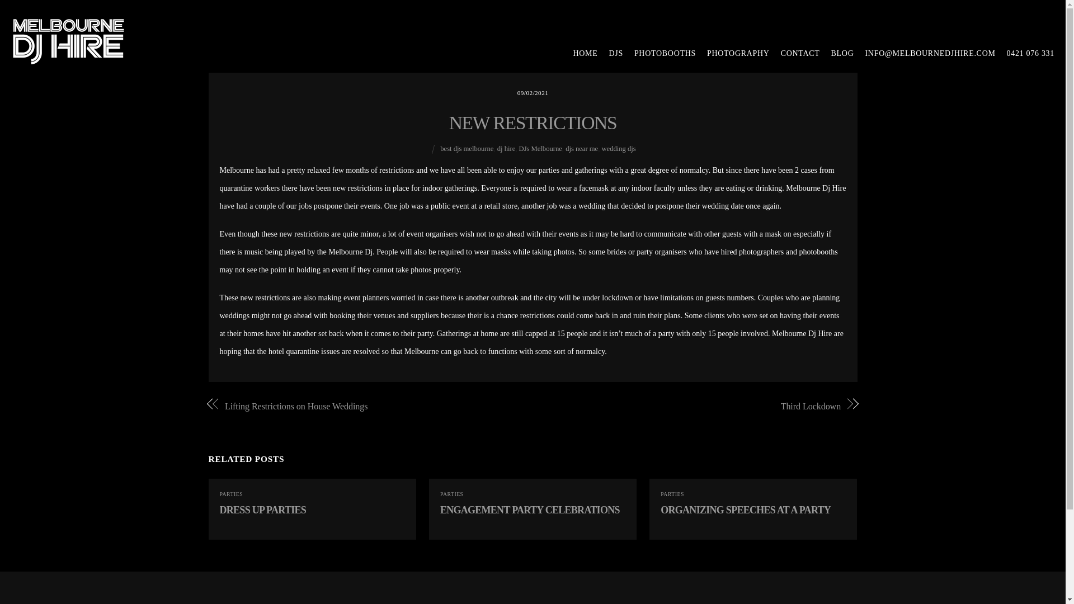 The width and height of the screenshot is (1074, 604). What do you see at coordinates (540, 149) in the screenshot?
I see `DJs Melbourne` at bounding box center [540, 149].